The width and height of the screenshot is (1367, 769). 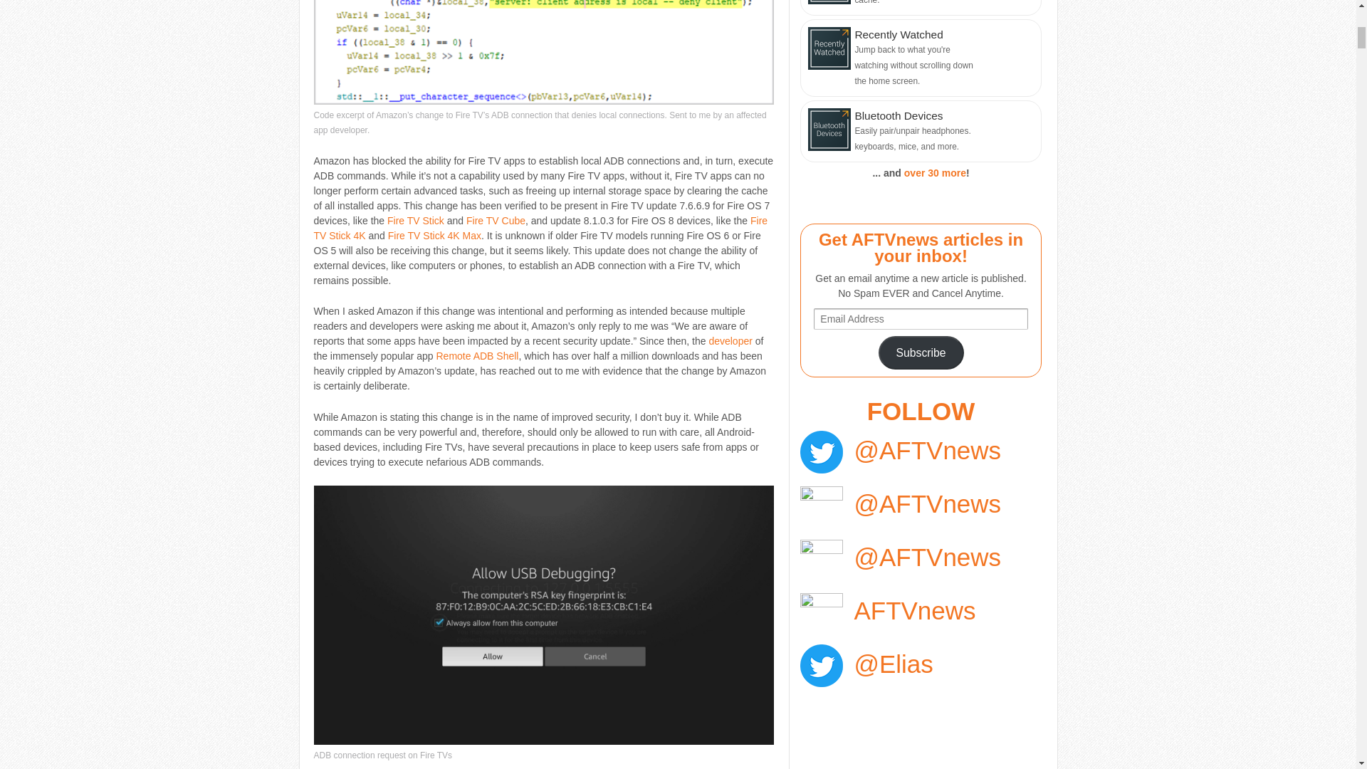 I want to click on Fire TV Stick, so click(x=416, y=221).